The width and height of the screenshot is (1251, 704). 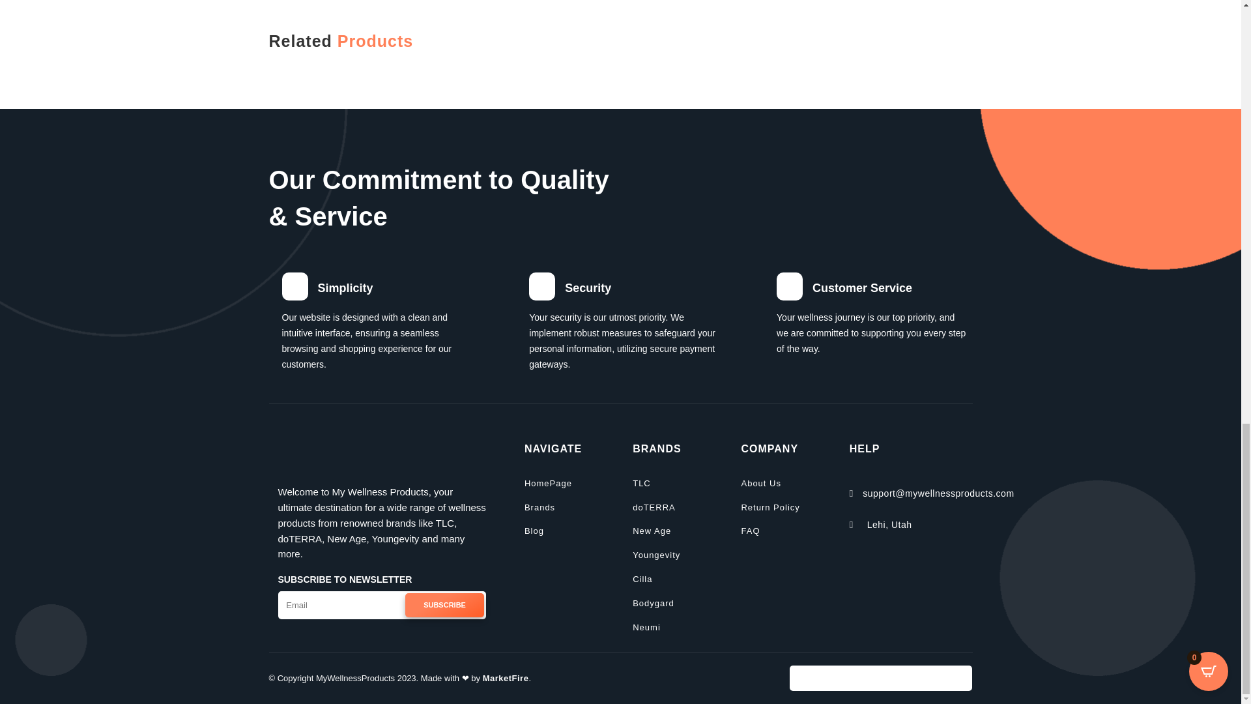 What do you see at coordinates (539, 508) in the screenshot?
I see `Brands` at bounding box center [539, 508].